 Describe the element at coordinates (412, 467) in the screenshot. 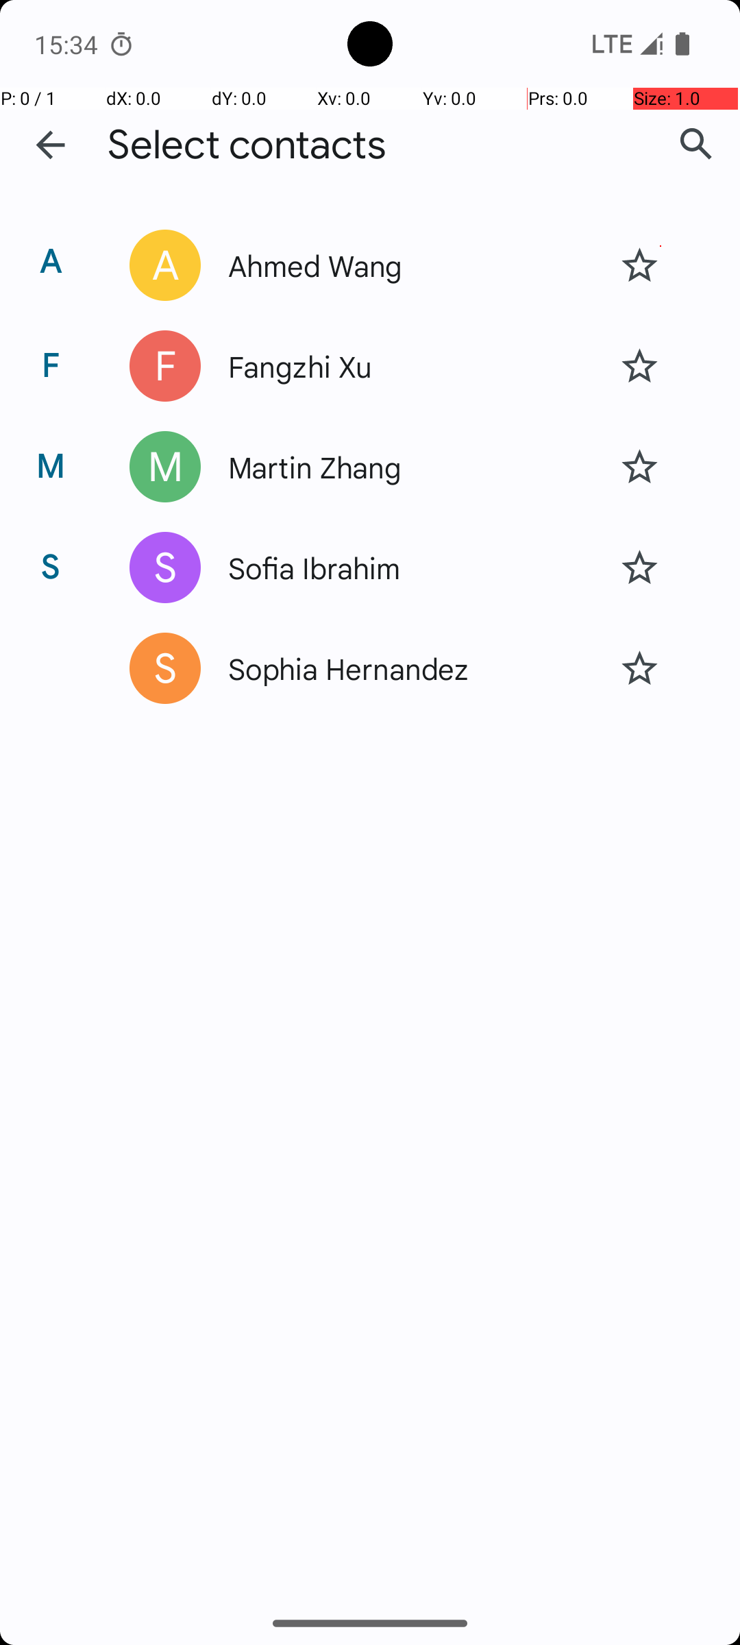

I see `Martin Zhang` at that location.